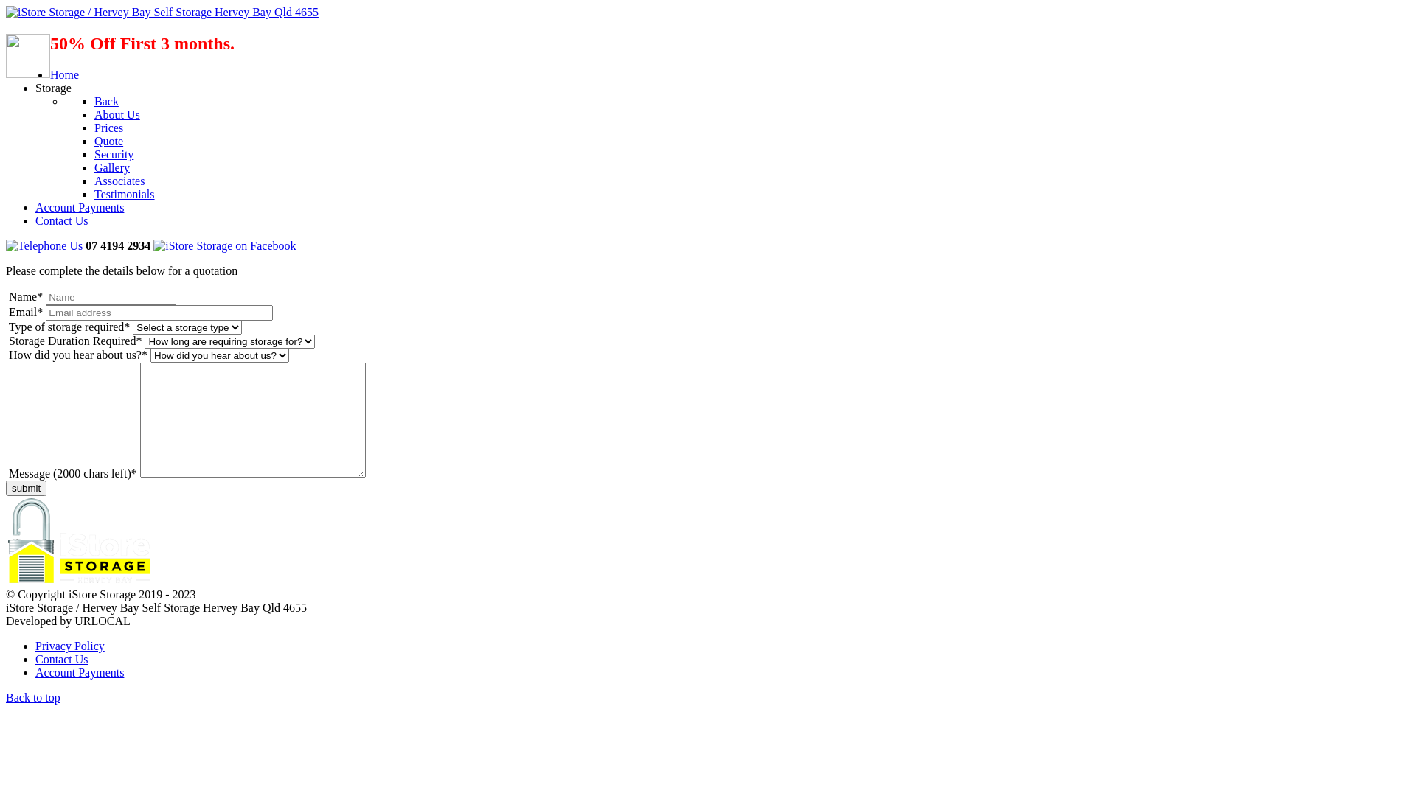  I want to click on Account Payments, so click(80, 208).